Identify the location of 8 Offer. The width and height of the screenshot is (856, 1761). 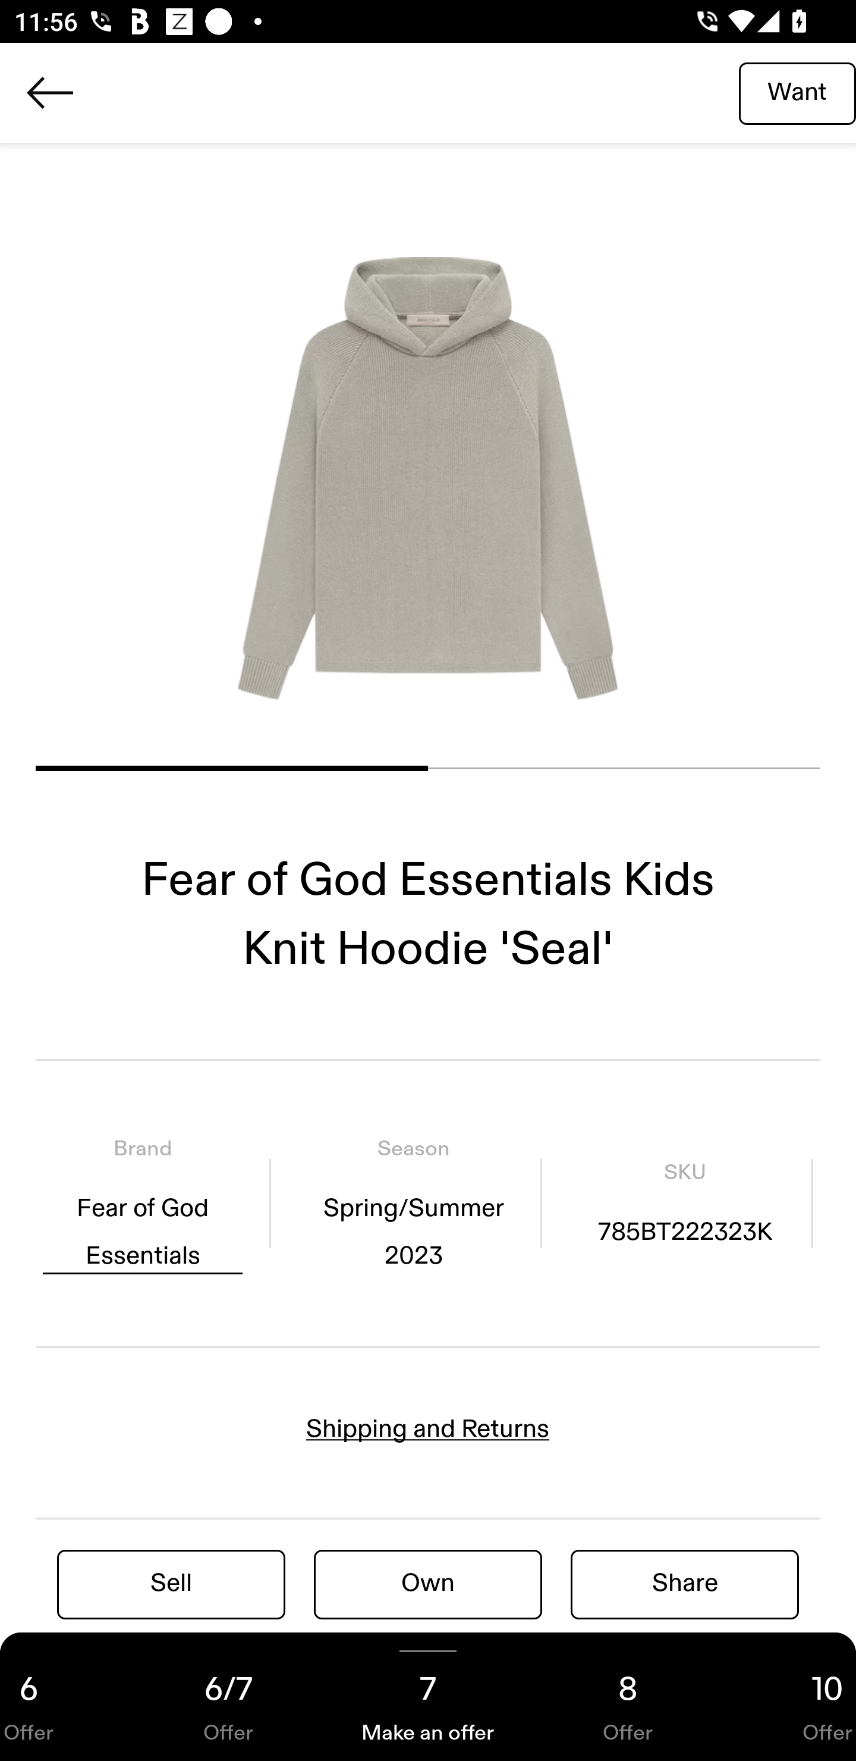
(628, 1697).